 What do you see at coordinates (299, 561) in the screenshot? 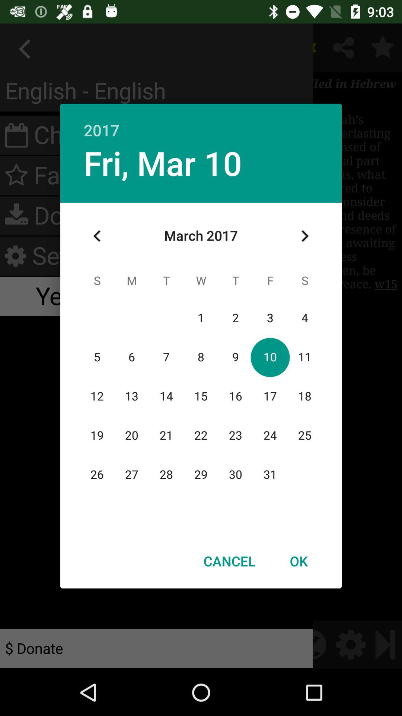
I see `jump until ok icon` at bounding box center [299, 561].